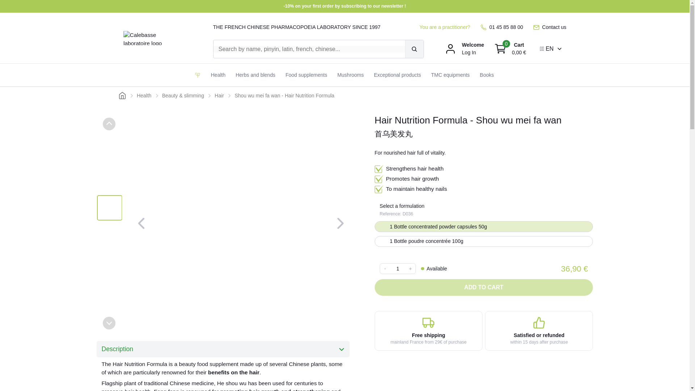 The height and width of the screenshot is (391, 695). I want to click on Health, so click(218, 75).